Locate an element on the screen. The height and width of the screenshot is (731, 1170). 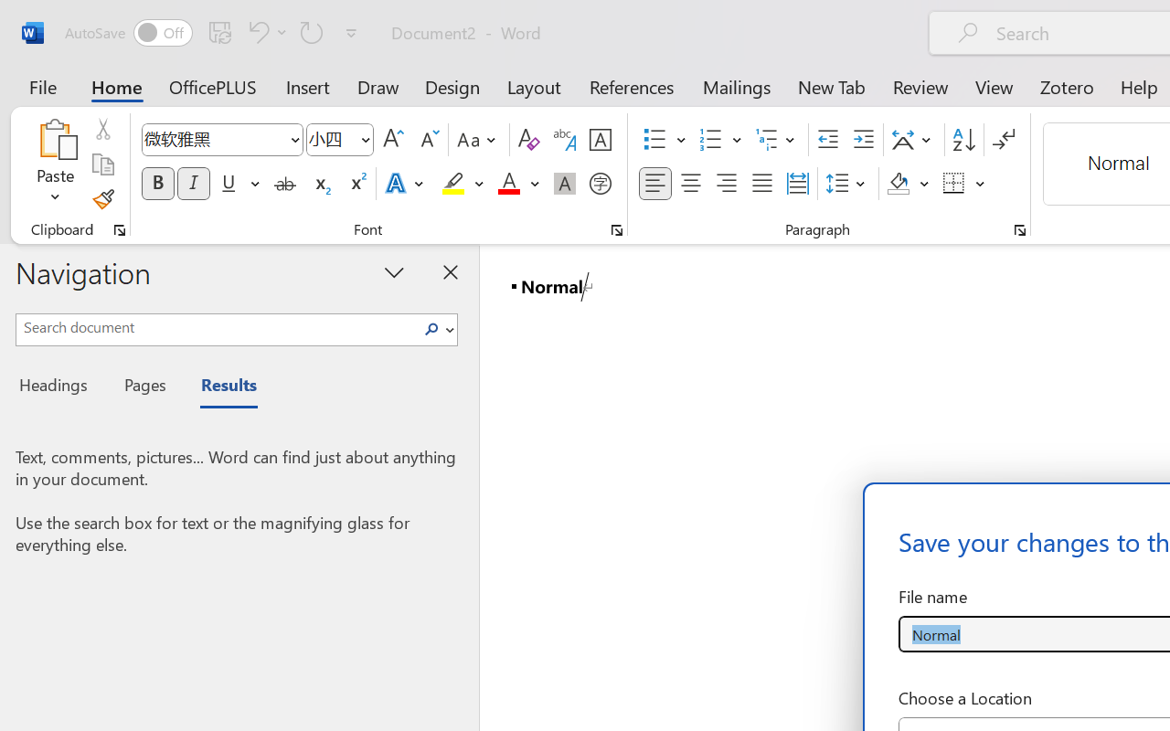
Office Clipboard... is located at coordinates (120, 230).